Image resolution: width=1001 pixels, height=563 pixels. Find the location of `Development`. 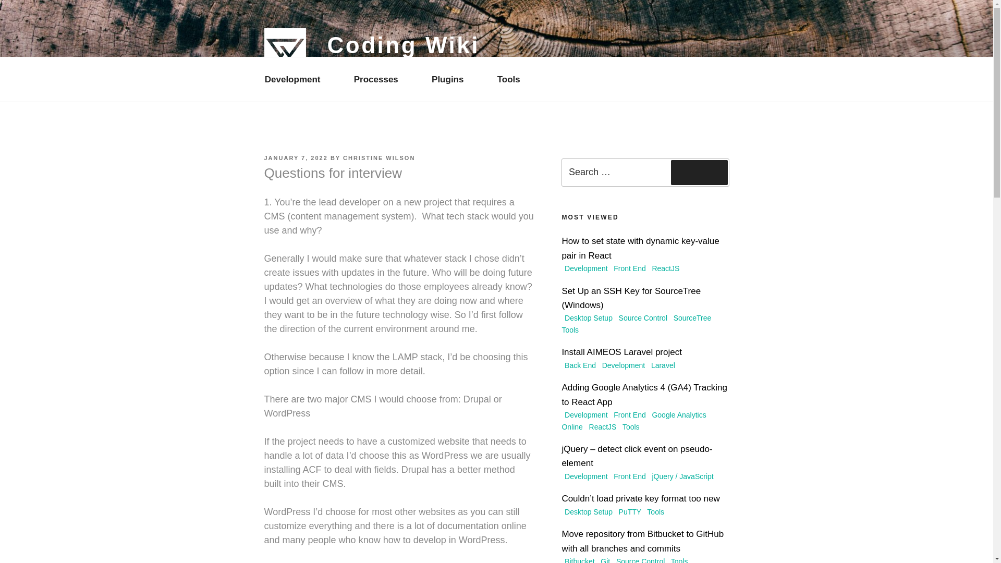

Development is located at coordinates (296, 79).